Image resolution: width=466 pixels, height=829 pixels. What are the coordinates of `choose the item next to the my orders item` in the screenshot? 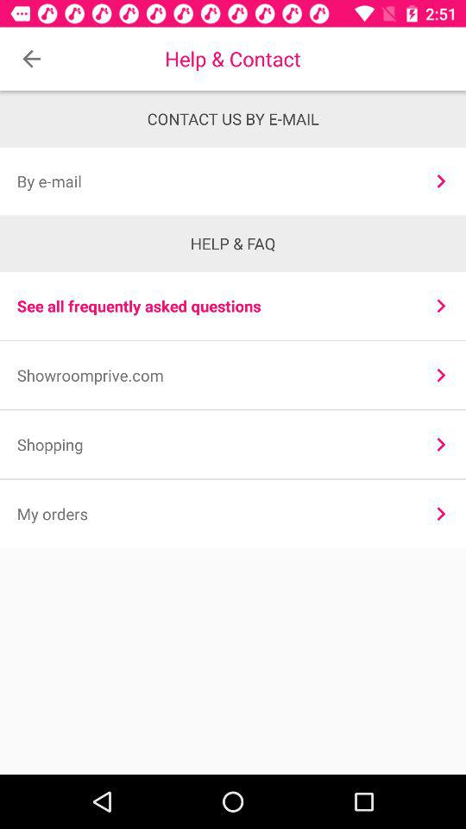 It's located at (440, 513).